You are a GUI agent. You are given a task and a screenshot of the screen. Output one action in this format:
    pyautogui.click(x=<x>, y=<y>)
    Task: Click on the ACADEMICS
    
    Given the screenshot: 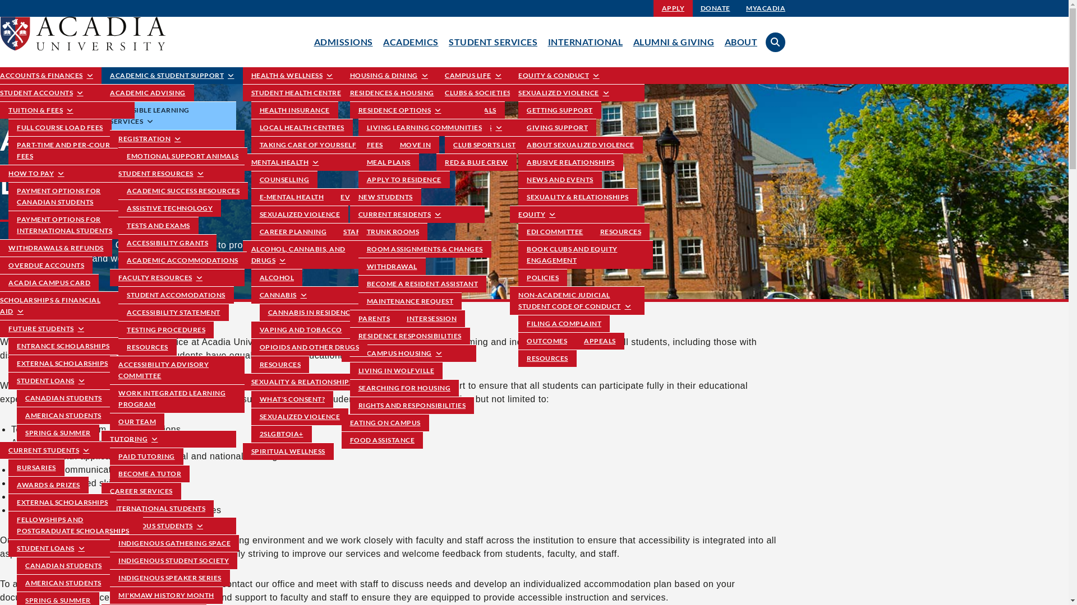 What is the action you would take?
    pyautogui.click(x=411, y=41)
    